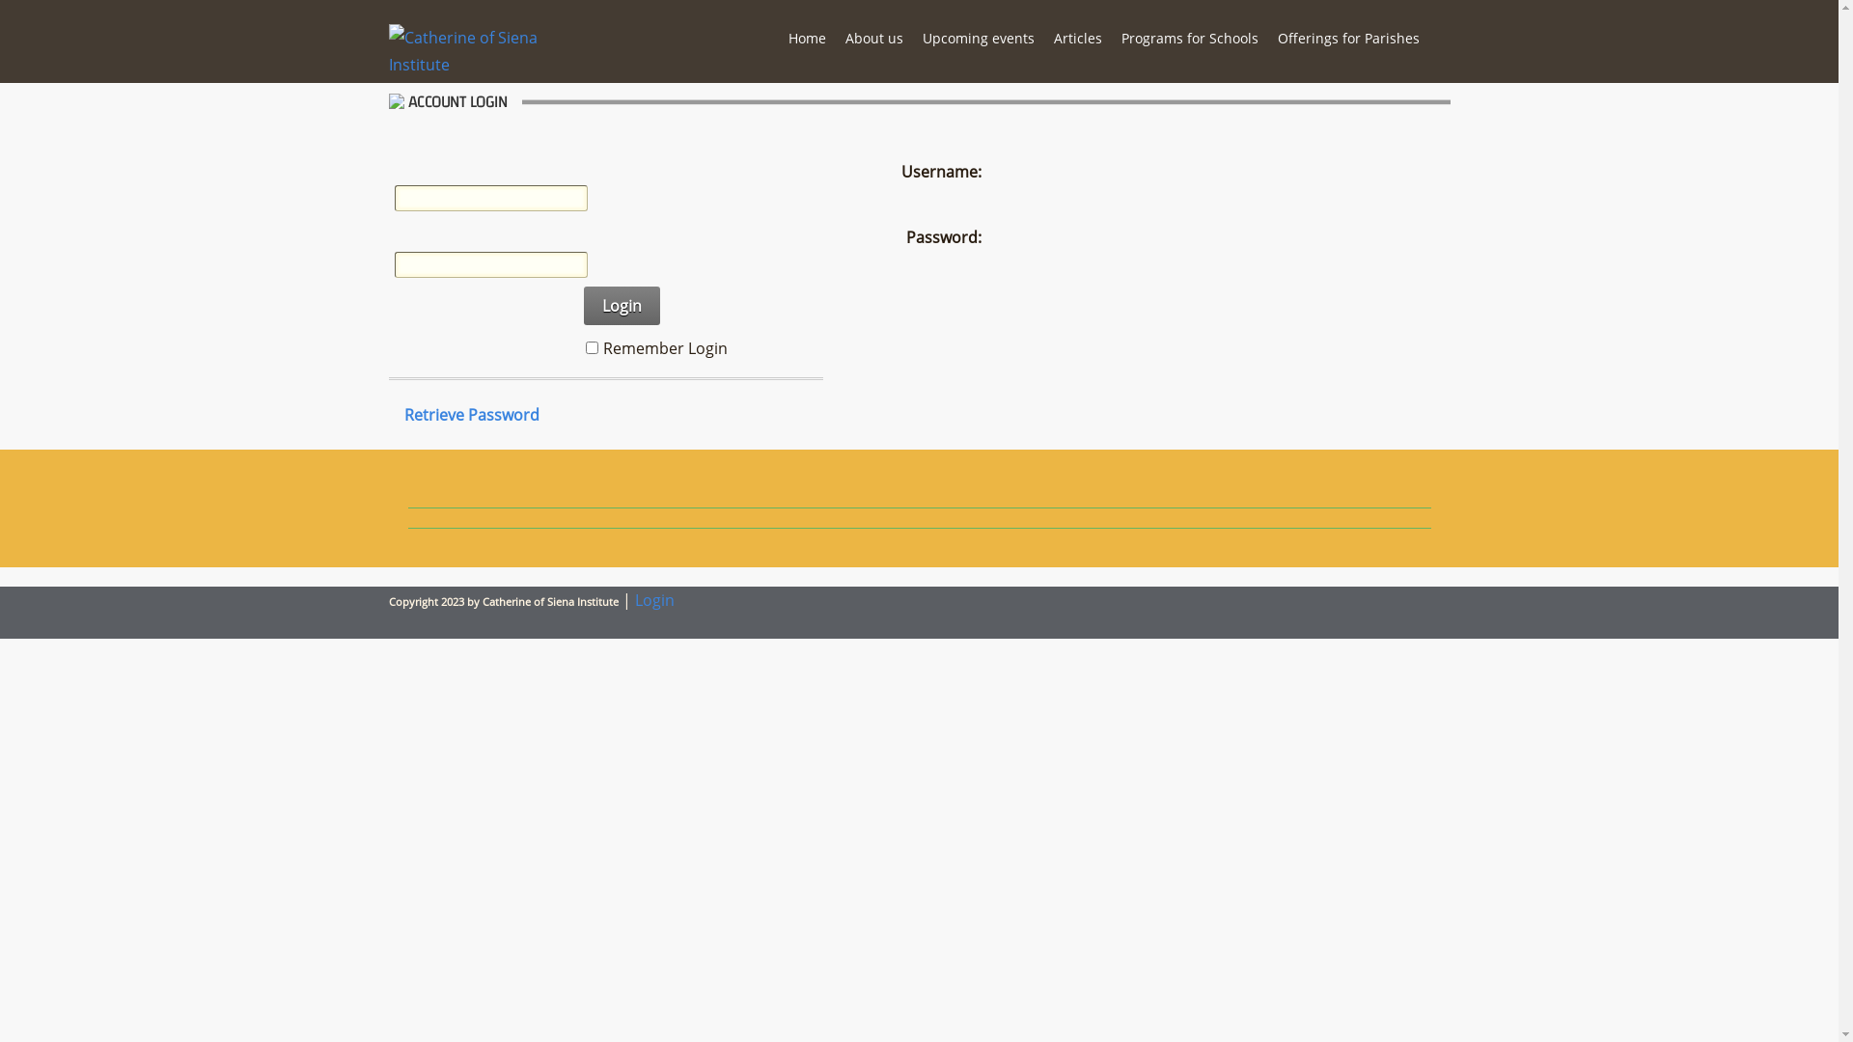  I want to click on Offerings for Parishes, so click(1349, 39).